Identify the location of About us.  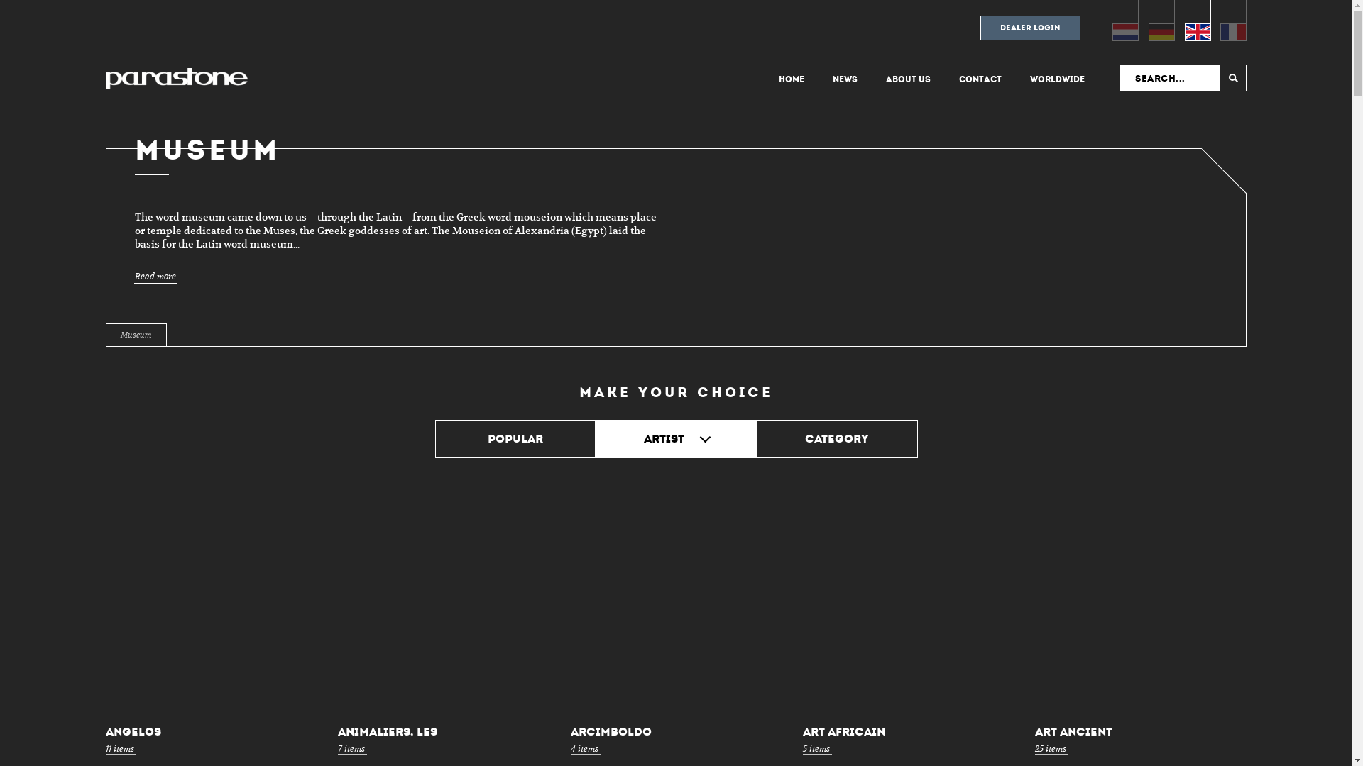
(909, 79).